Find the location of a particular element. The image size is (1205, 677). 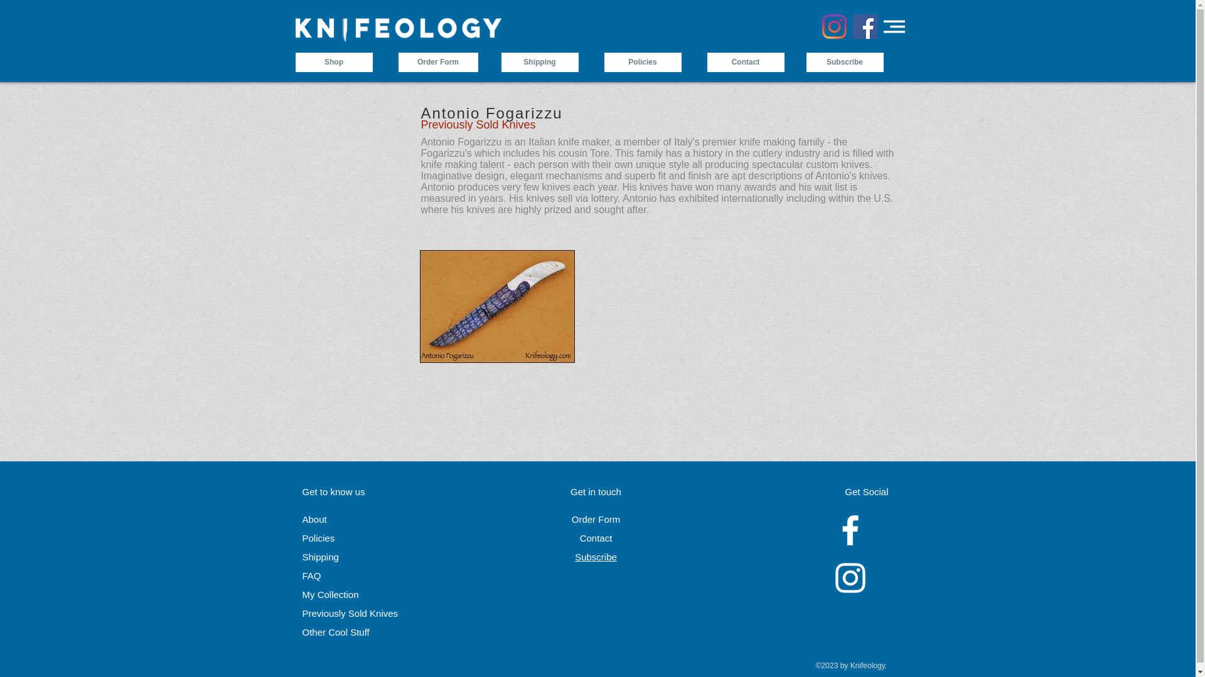

Shipping is located at coordinates (320, 557).